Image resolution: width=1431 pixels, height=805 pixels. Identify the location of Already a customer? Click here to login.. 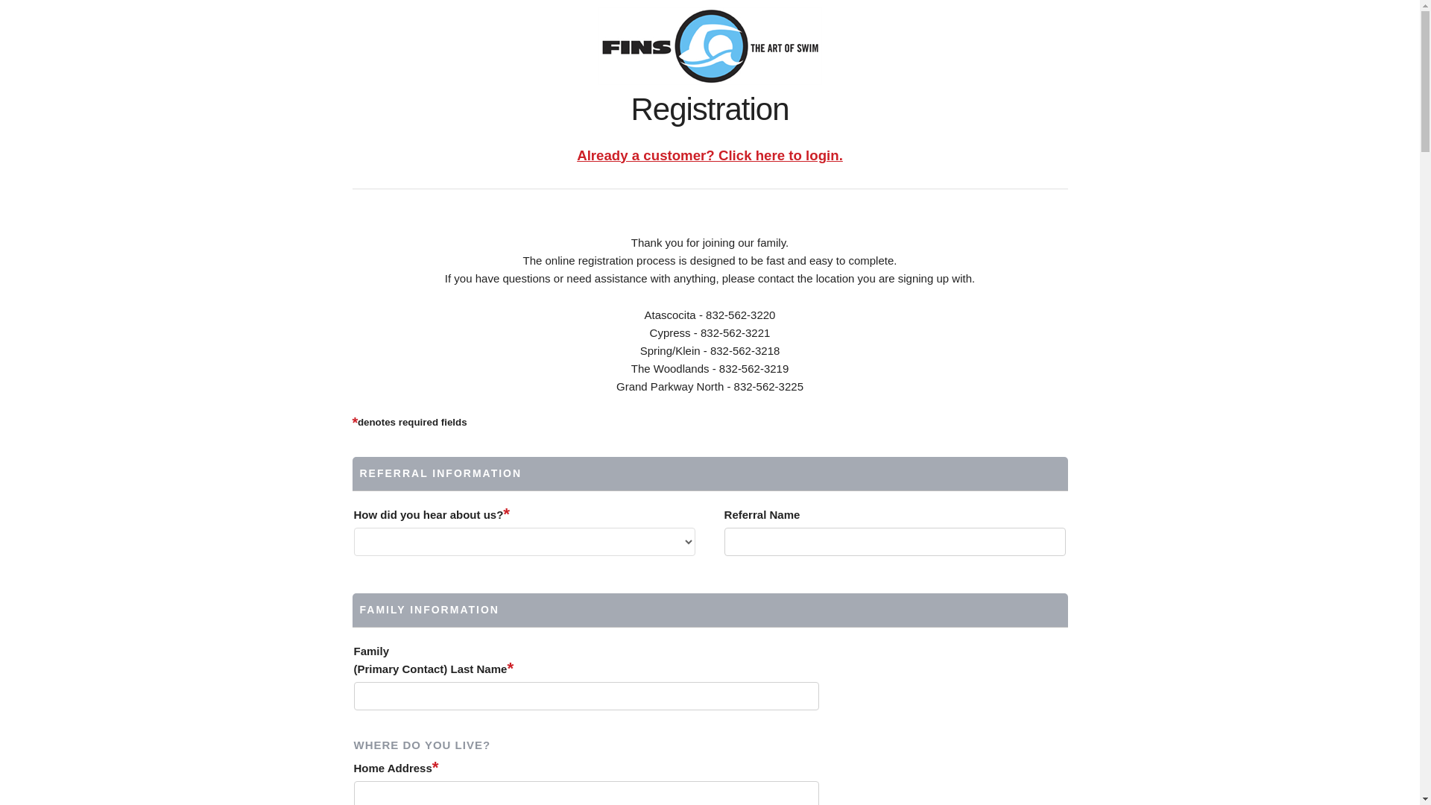
(710, 155).